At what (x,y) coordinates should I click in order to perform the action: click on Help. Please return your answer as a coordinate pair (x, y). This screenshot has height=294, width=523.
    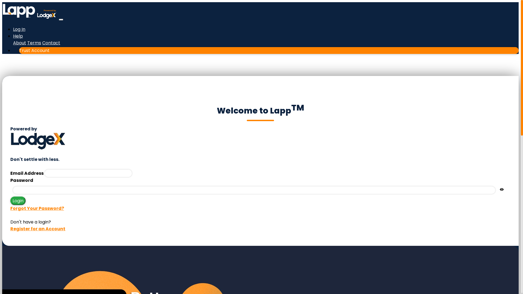
    Looking at the image, I should click on (18, 36).